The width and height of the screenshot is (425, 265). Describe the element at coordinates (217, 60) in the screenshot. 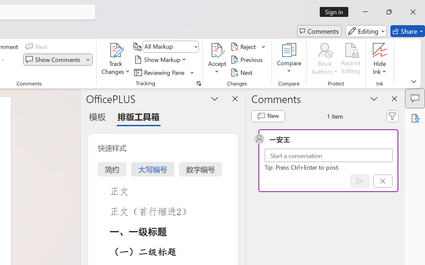

I see `Accept` at that location.